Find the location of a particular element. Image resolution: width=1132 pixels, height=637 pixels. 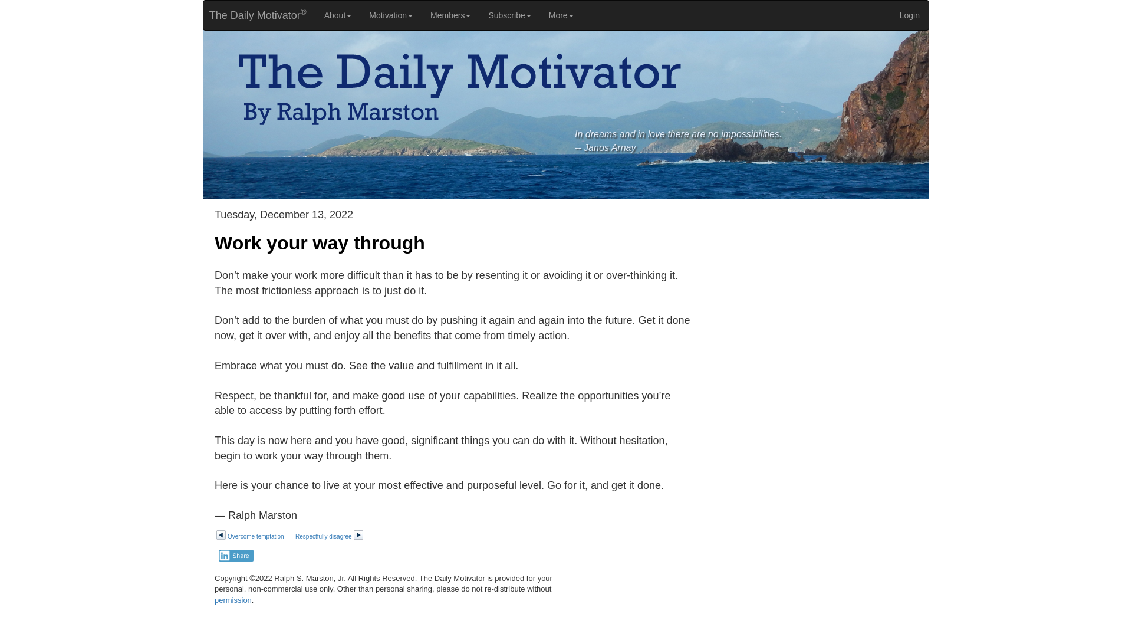

Subscribe is located at coordinates (509, 15).